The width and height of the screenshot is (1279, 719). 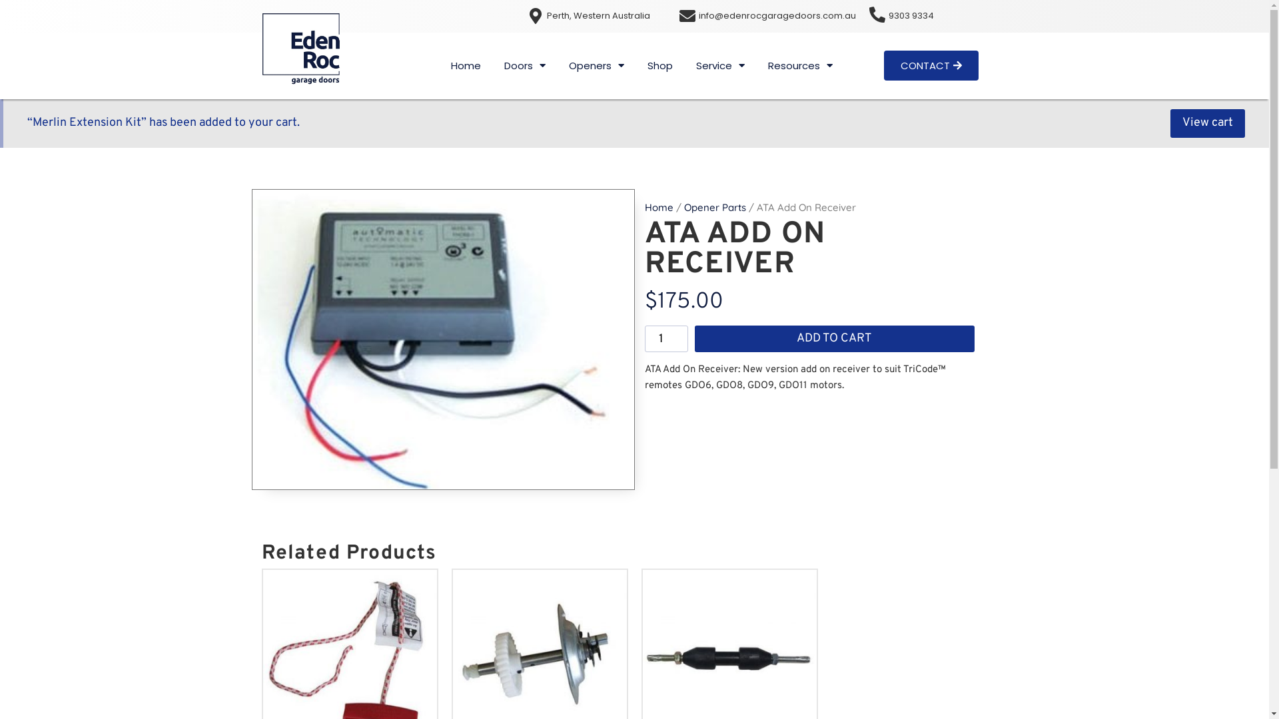 I want to click on Shop, so click(x=660, y=66).